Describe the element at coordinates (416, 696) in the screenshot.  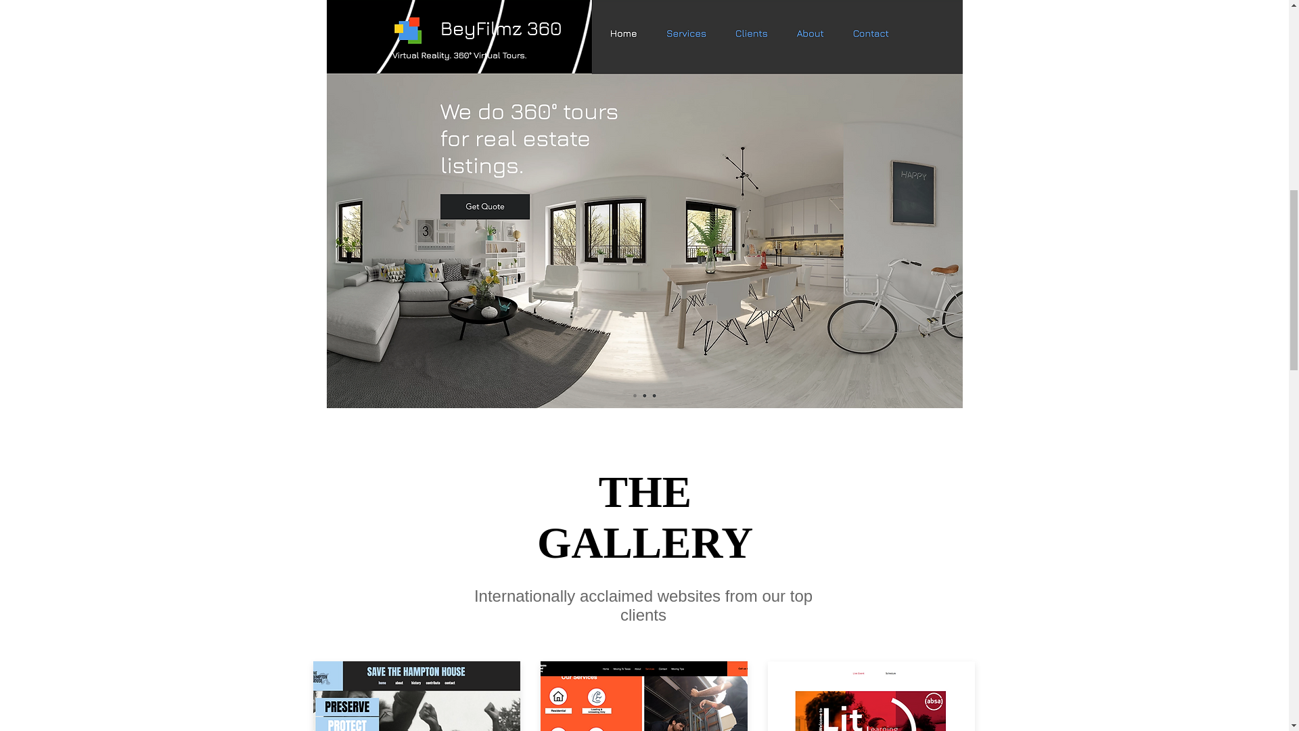
I see `Screen Shot 2021-03-30 at 3.00.33 PM.png` at that location.